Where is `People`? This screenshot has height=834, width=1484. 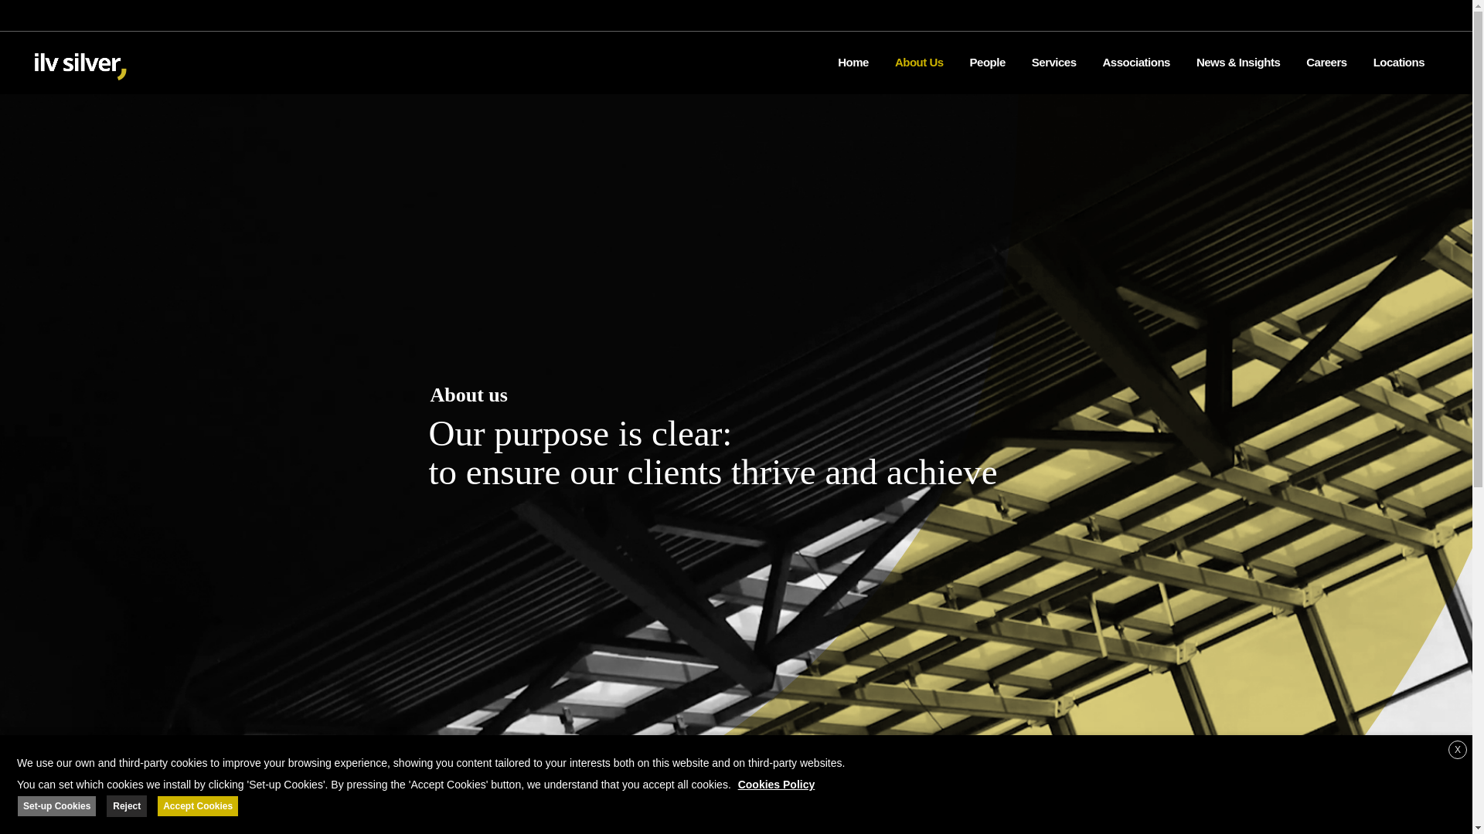 People is located at coordinates (988, 62).